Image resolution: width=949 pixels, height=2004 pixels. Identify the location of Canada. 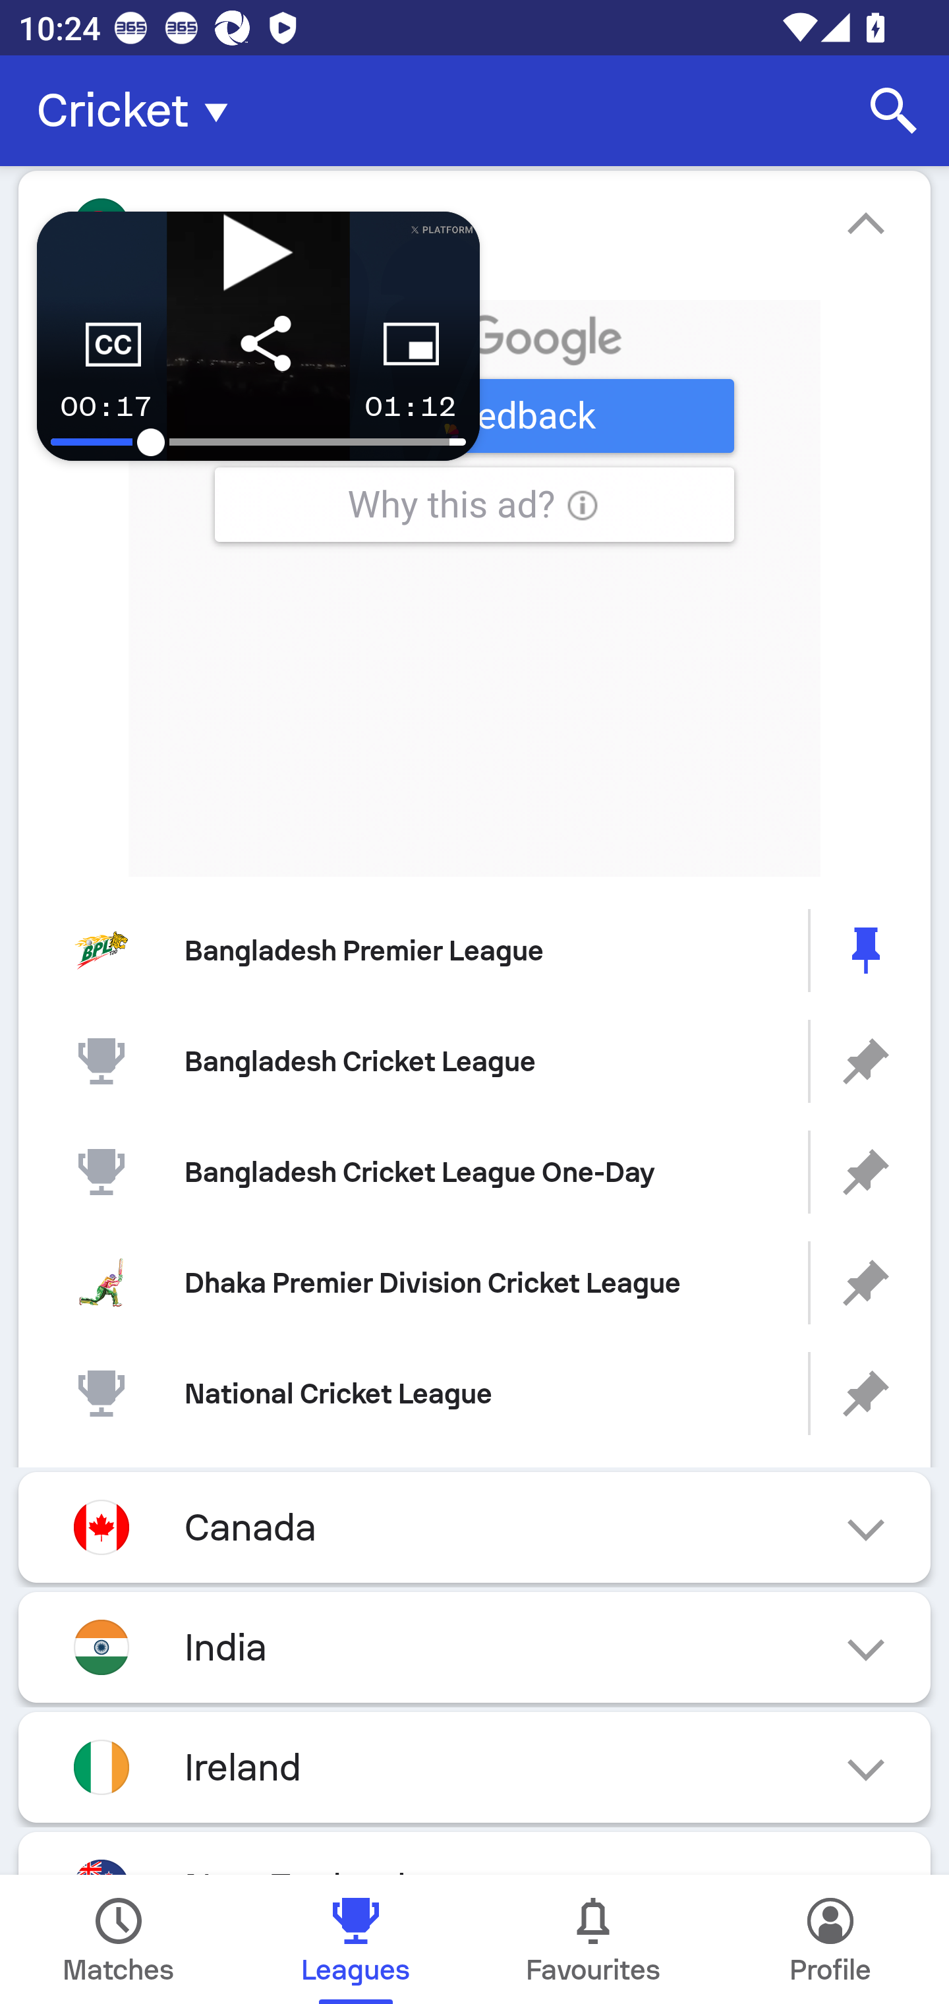
(474, 1528).